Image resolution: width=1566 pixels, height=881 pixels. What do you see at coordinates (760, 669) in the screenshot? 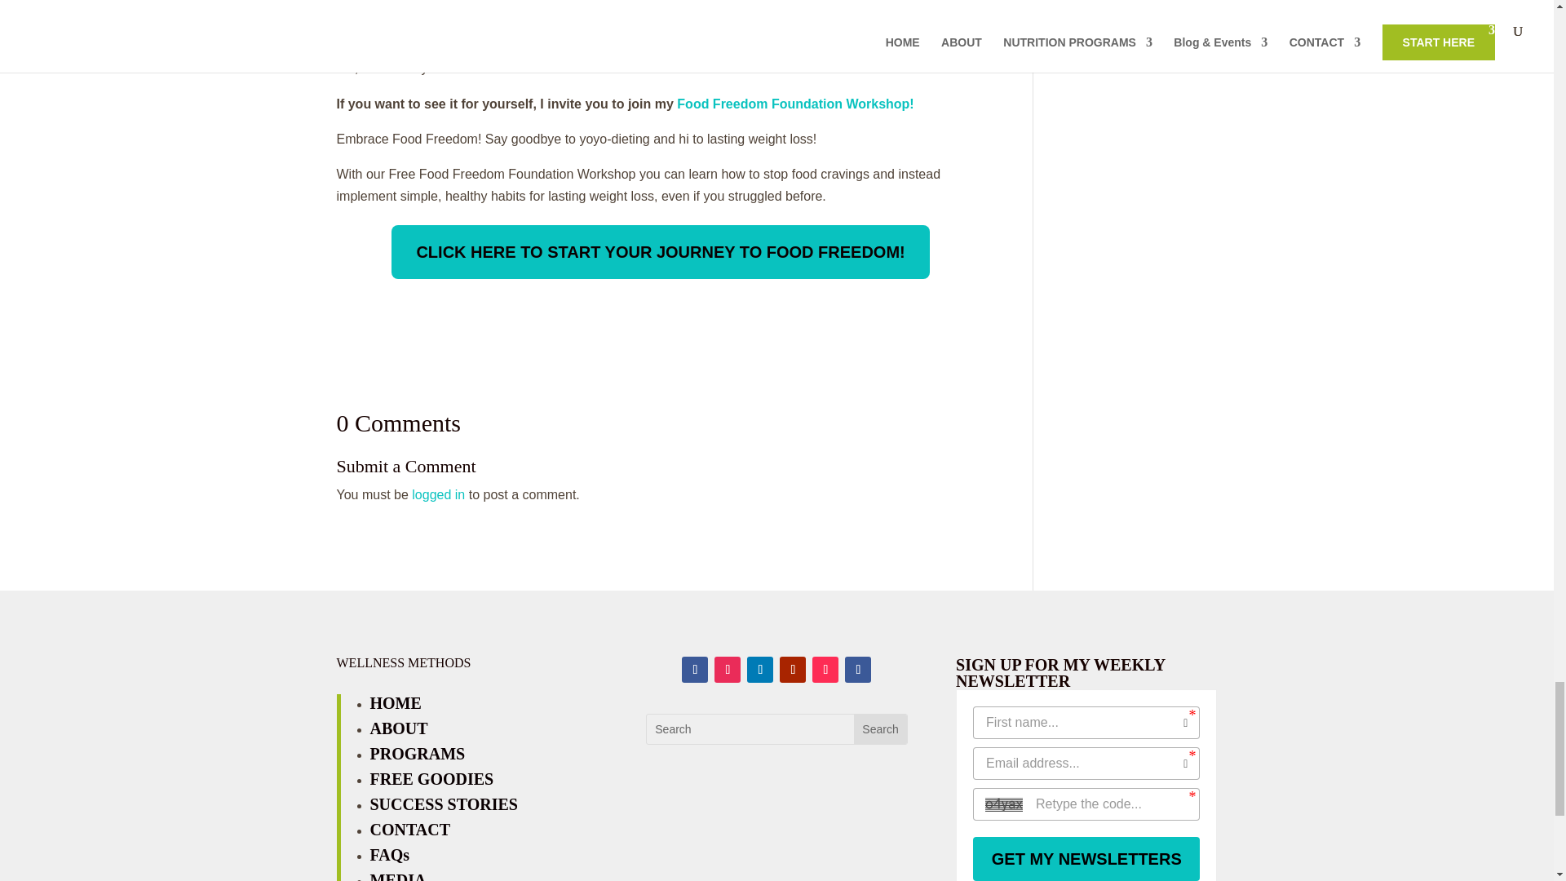
I see `Follow on LinkedIn` at bounding box center [760, 669].